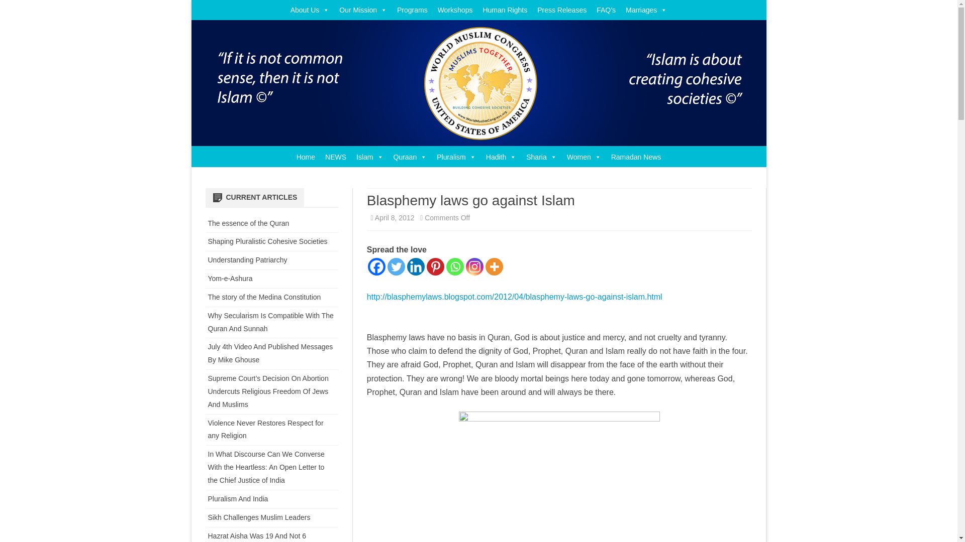 This screenshot has height=542, width=965. Describe the element at coordinates (363, 10) in the screenshot. I see `Our Mission` at that location.